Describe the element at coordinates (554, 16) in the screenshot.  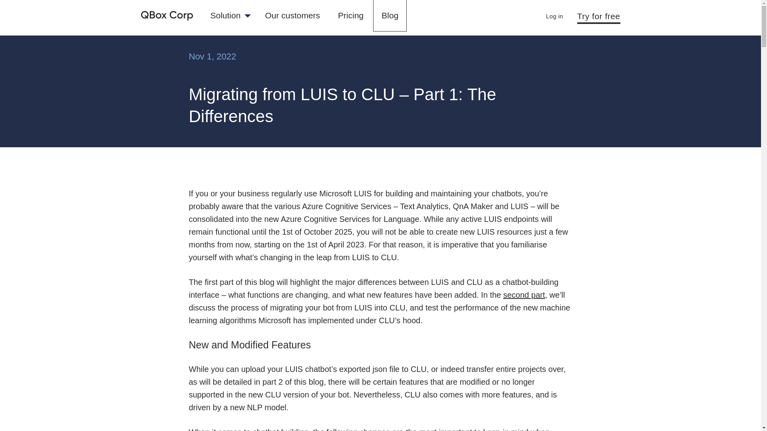
I see `Log in` at that location.